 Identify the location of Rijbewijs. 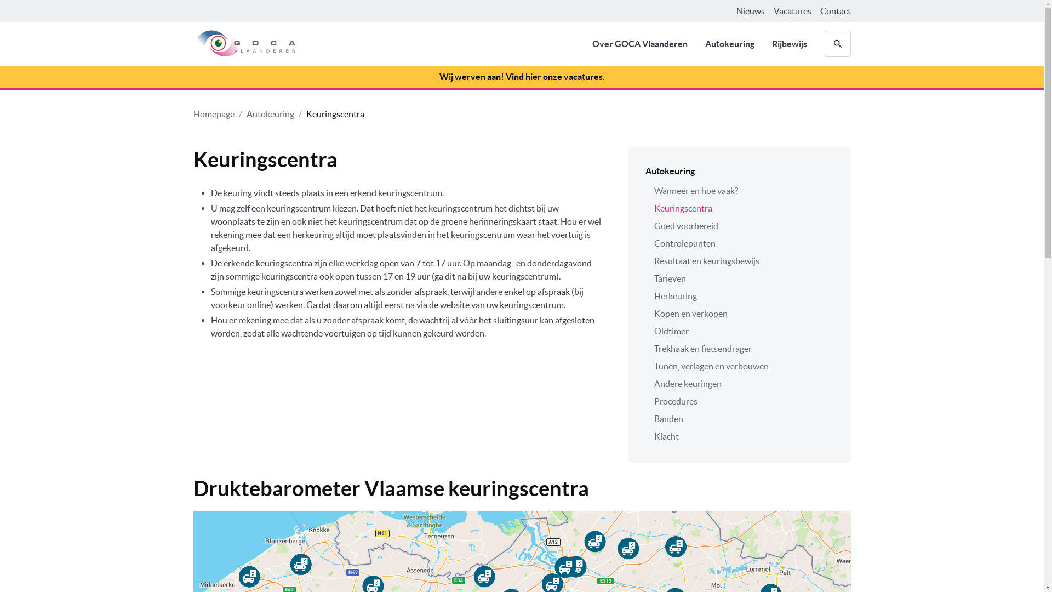
(789, 44).